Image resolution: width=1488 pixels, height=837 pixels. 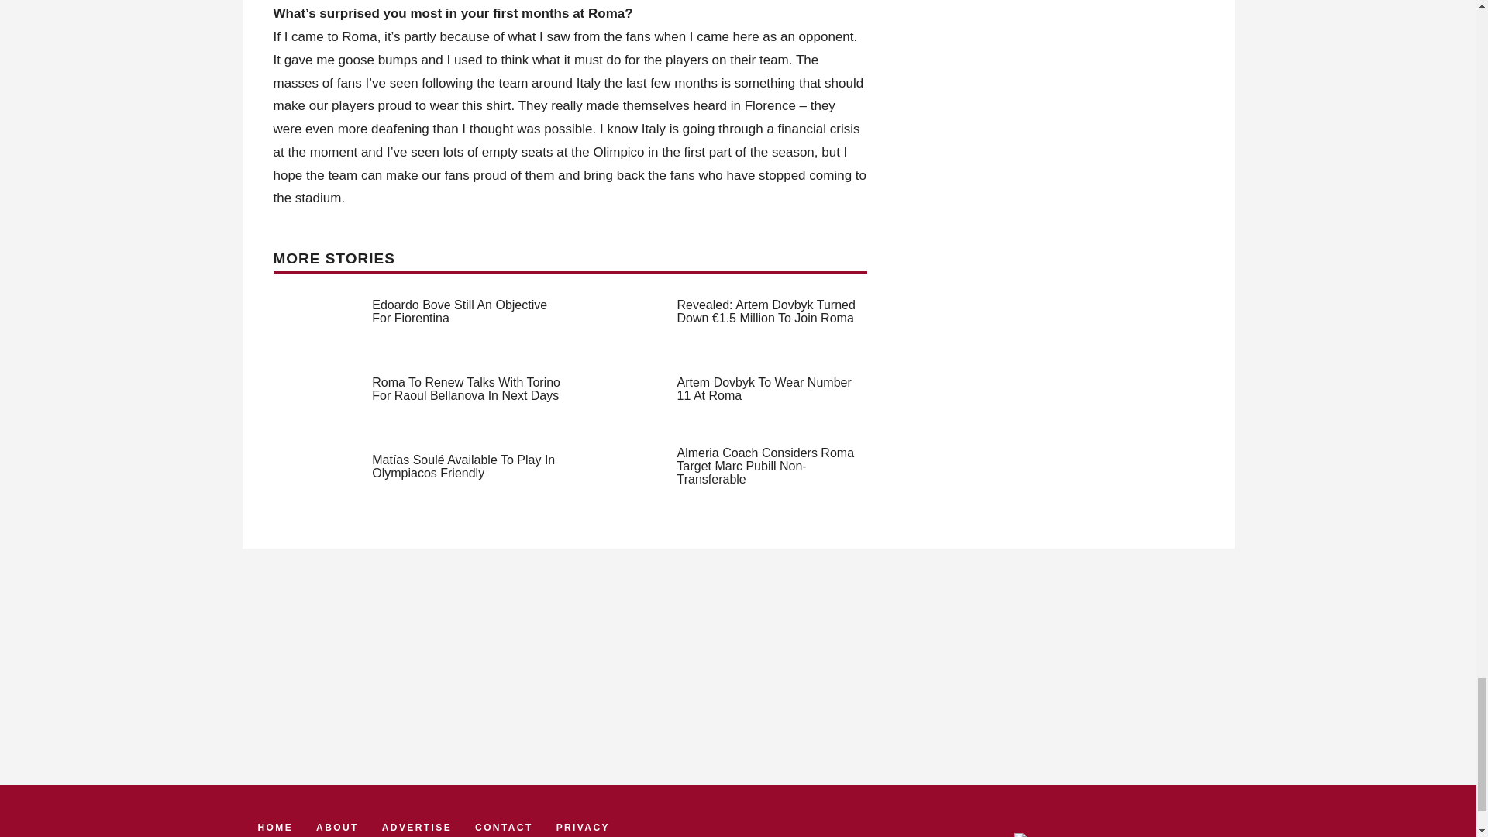 I want to click on Artem Dovbyk To Wear Number 11 At Roma, so click(x=764, y=389).